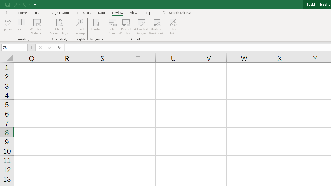  I want to click on Smart Lookup, so click(80, 26).